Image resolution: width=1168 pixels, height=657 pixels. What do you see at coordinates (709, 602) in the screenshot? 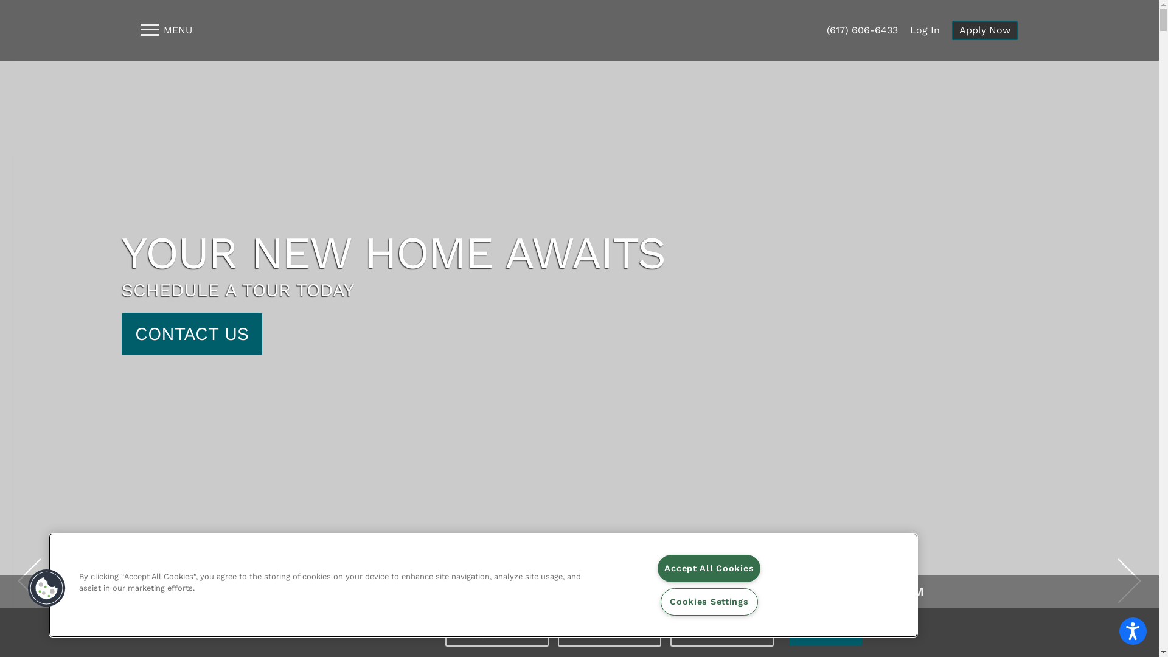
I see `Cookies Settings` at bounding box center [709, 602].